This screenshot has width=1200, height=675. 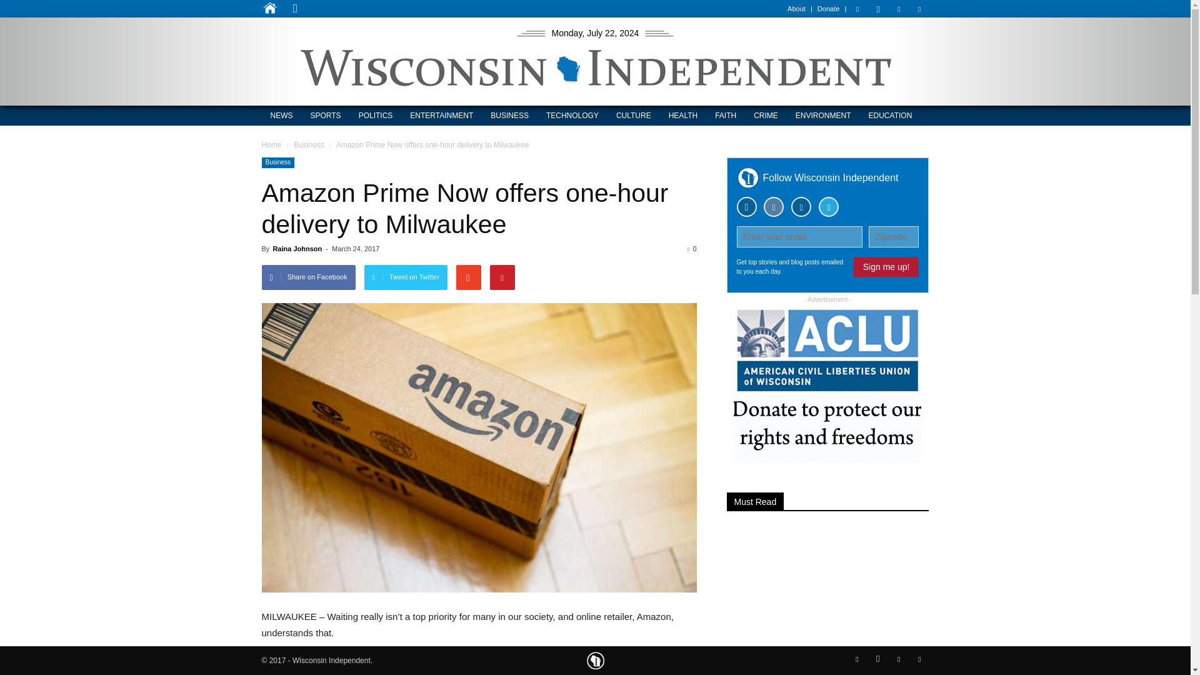 I want to click on Donate, so click(x=827, y=9).